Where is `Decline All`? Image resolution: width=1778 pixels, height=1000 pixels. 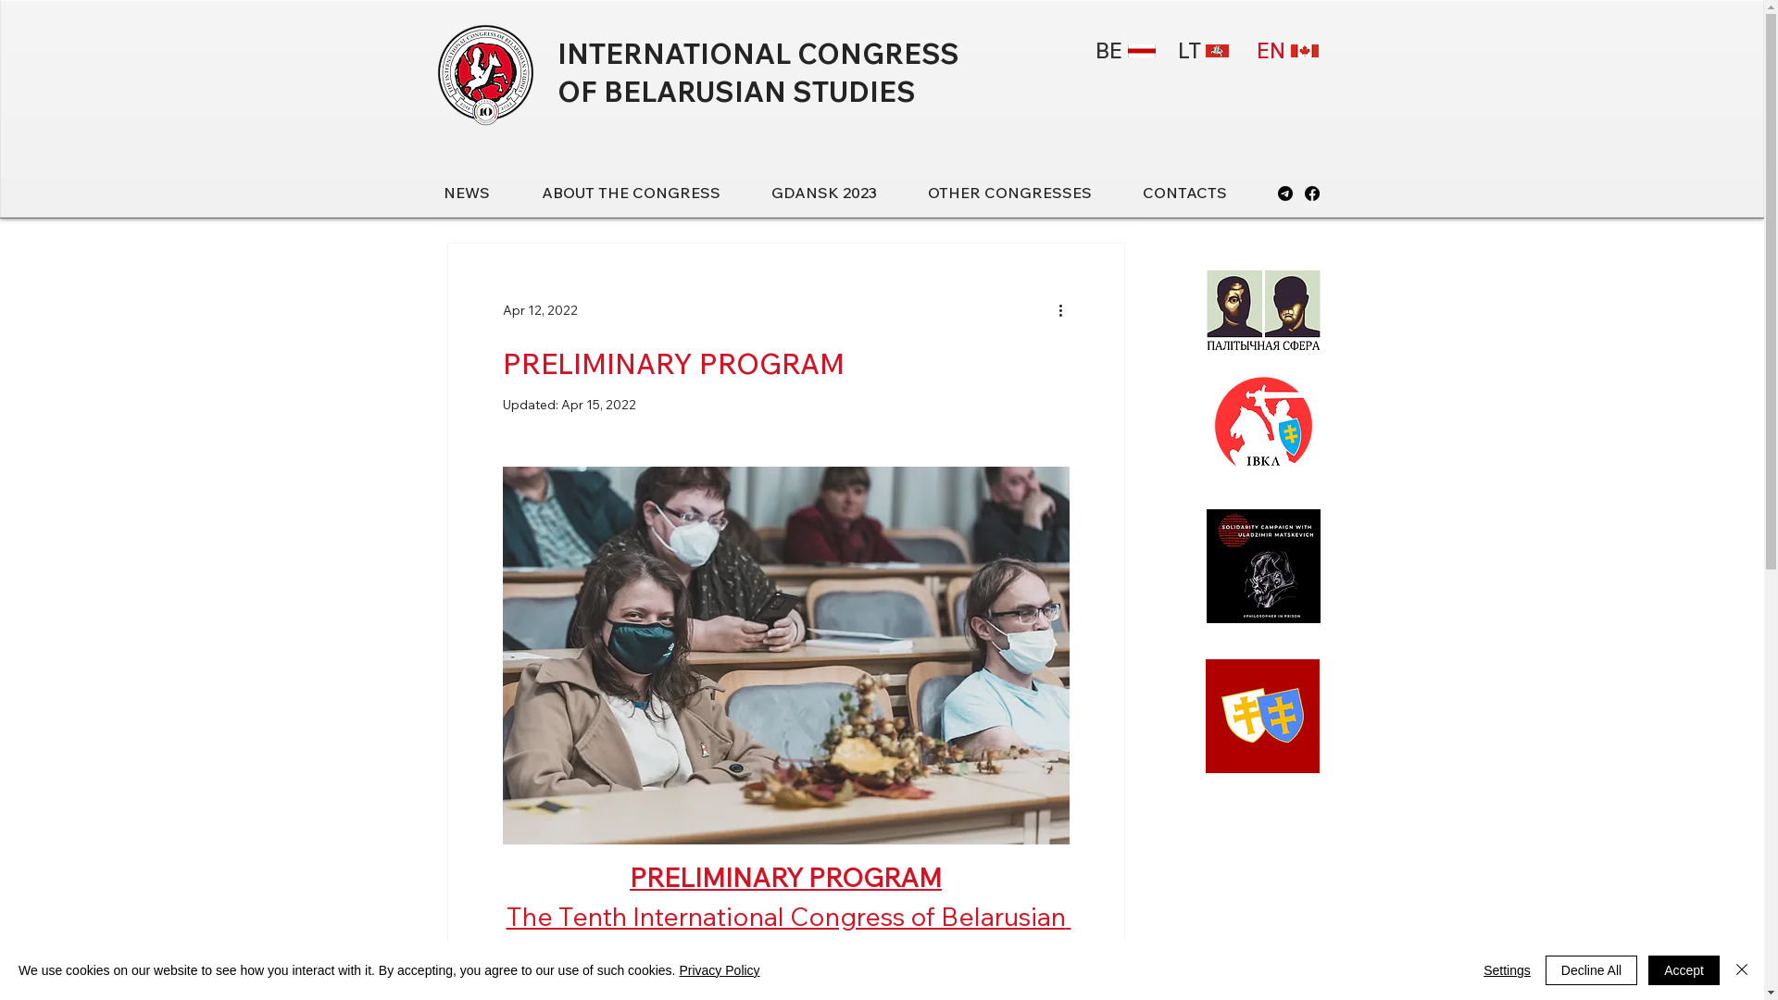 Decline All is located at coordinates (1591, 970).